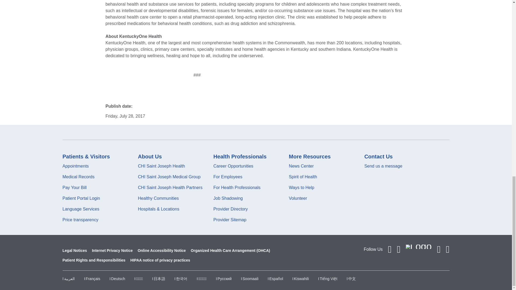  I want to click on Japanese, so click(159, 279).